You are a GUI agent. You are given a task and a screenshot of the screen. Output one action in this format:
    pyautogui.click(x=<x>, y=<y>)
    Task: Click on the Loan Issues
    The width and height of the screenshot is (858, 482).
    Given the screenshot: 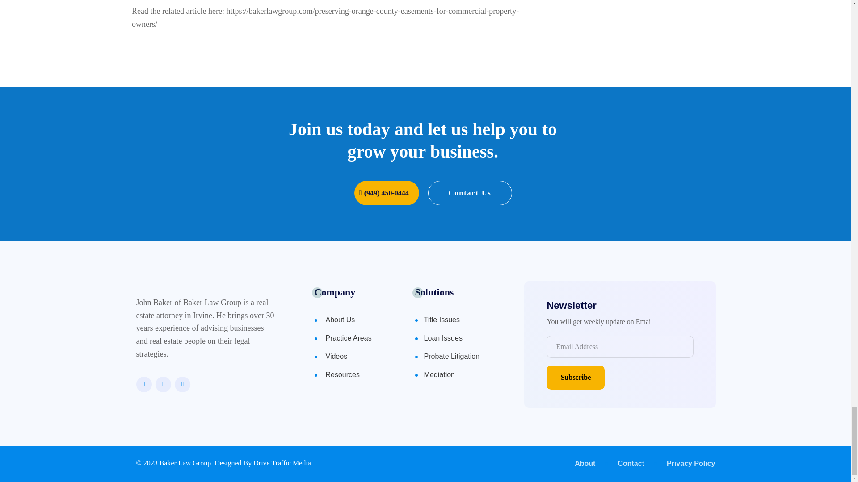 What is the action you would take?
    pyautogui.click(x=467, y=342)
    